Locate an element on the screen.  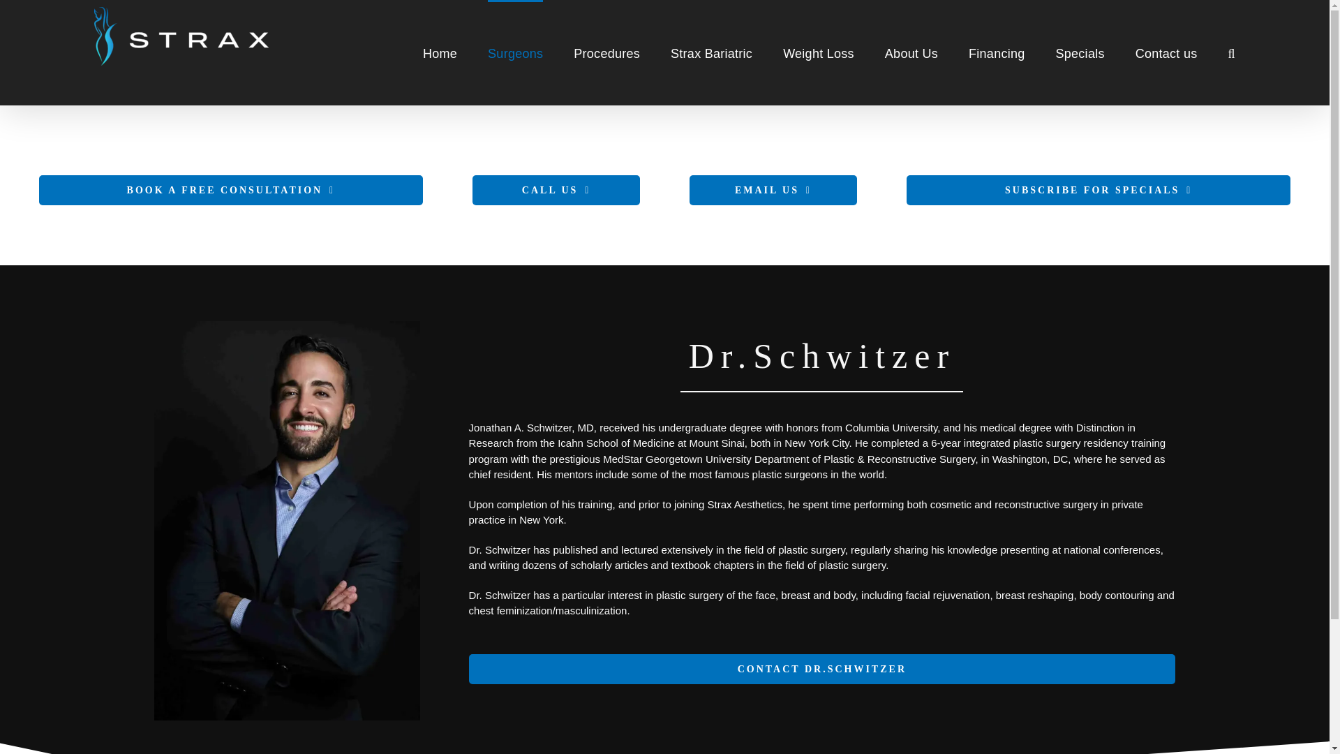
Procedures is located at coordinates (606, 52).